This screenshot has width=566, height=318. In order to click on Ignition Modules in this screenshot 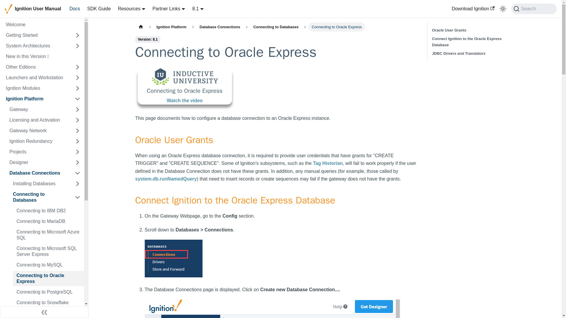, I will do `click(37, 88)`.